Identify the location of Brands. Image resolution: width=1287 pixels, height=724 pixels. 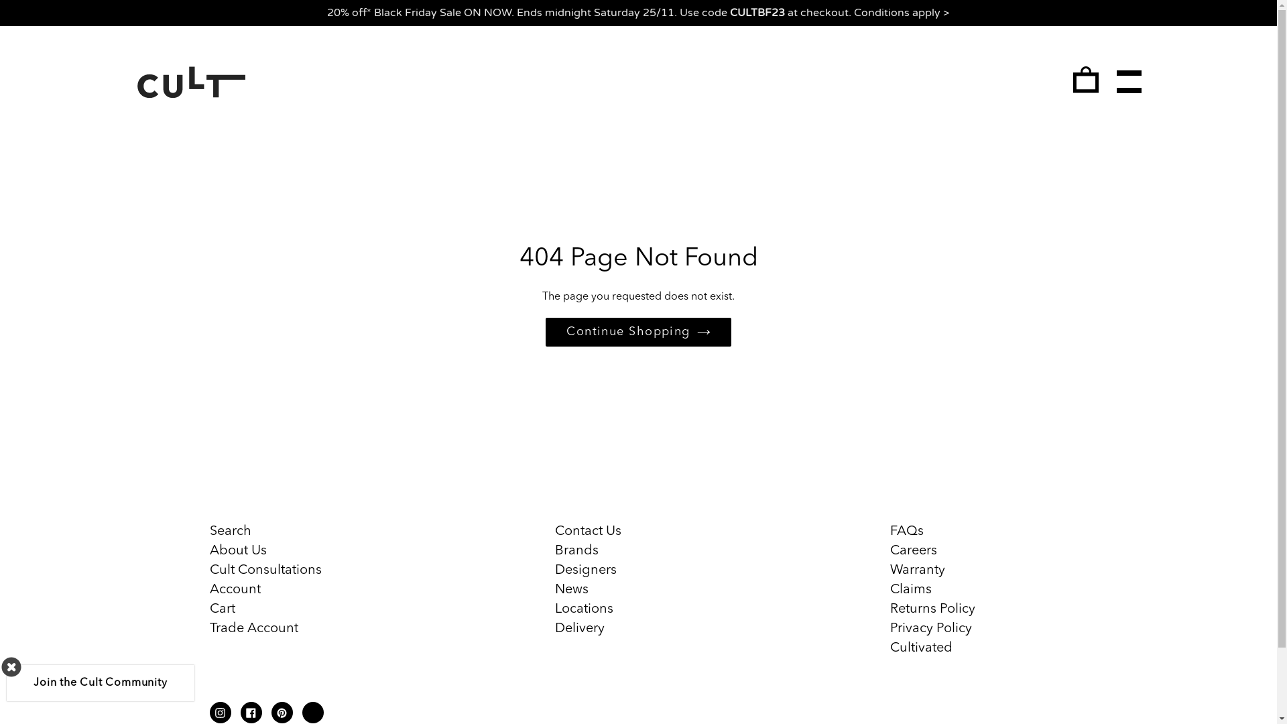
(576, 551).